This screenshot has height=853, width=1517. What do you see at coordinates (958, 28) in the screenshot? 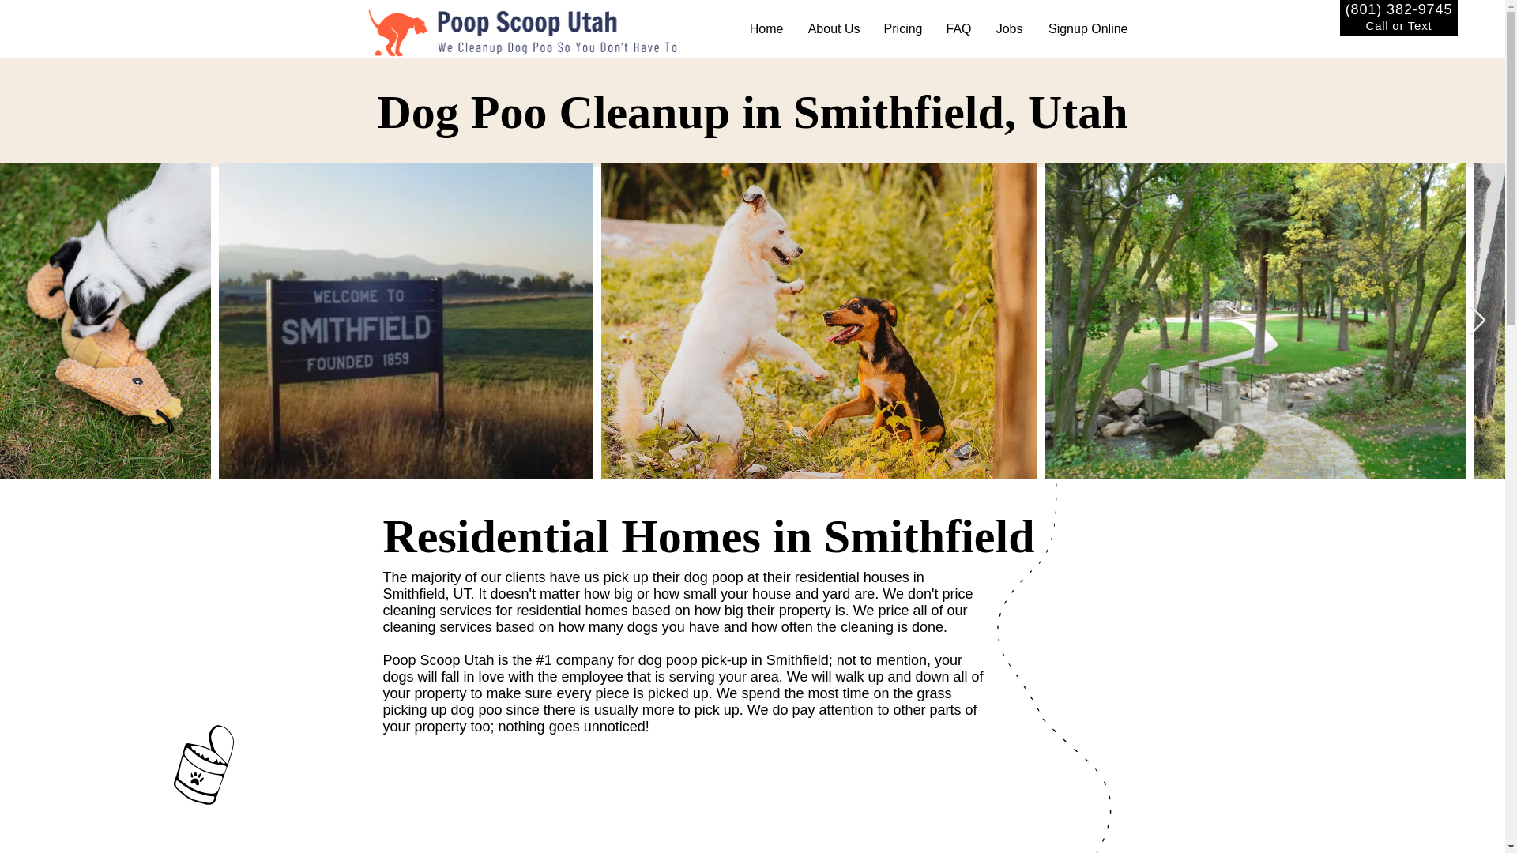
I see `FAQ` at bounding box center [958, 28].